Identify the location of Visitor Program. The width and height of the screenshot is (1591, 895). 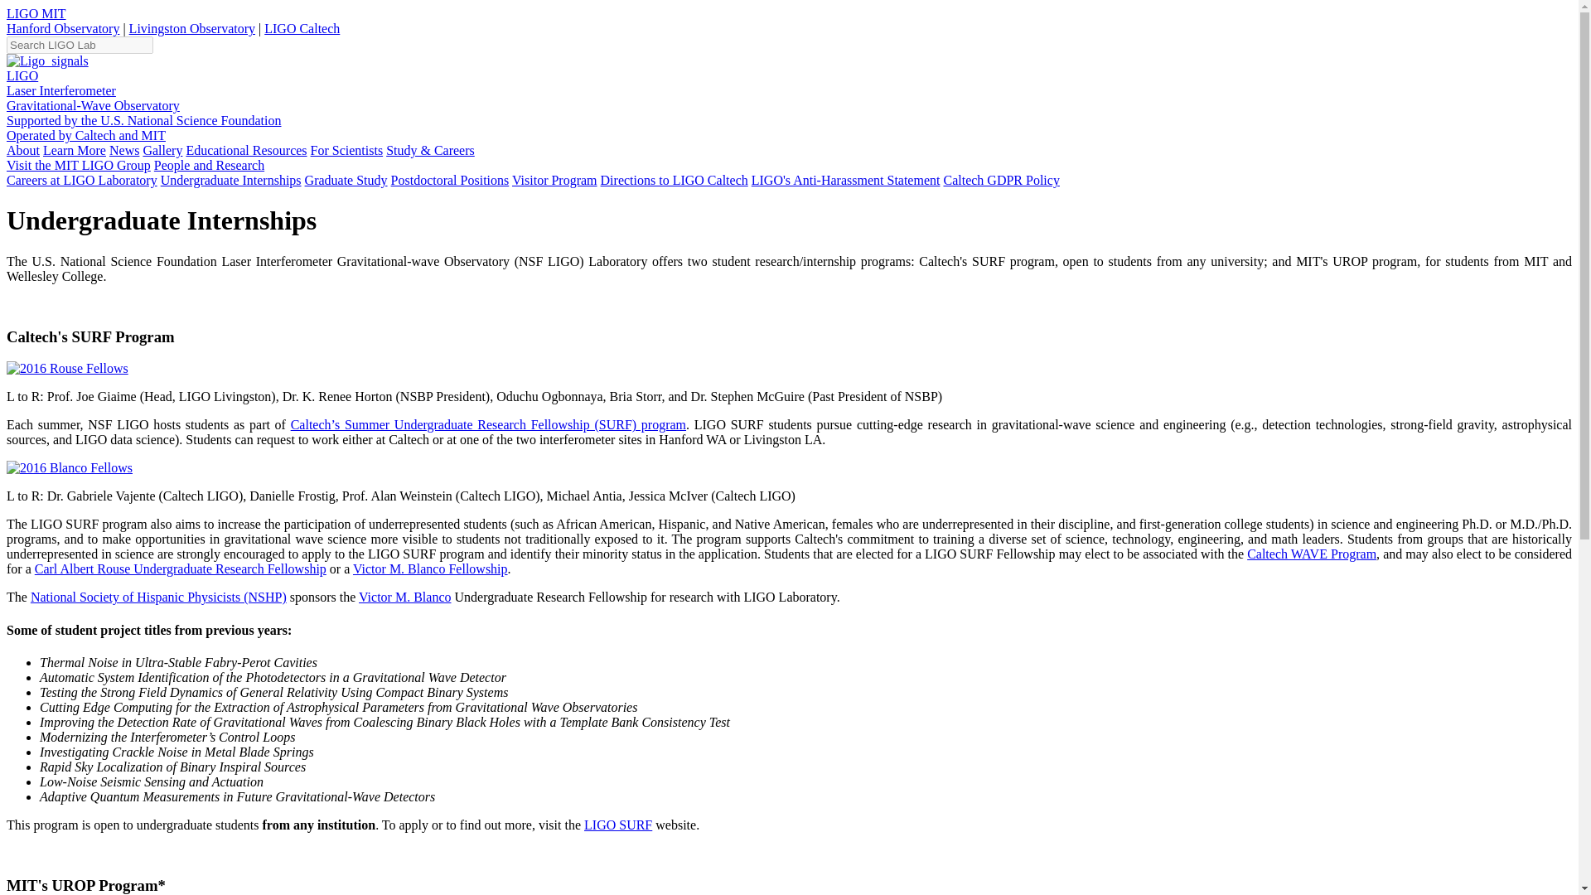
(555, 180).